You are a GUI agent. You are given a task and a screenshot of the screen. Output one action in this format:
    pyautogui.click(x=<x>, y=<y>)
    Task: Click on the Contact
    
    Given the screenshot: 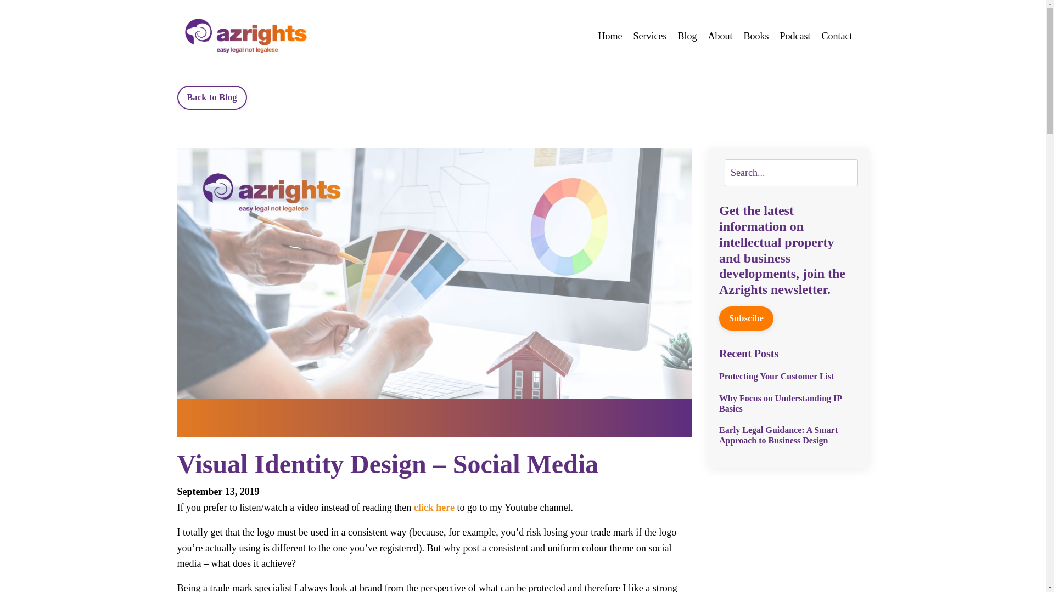 What is the action you would take?
    pyautogui.click(x=836, y=36)
    